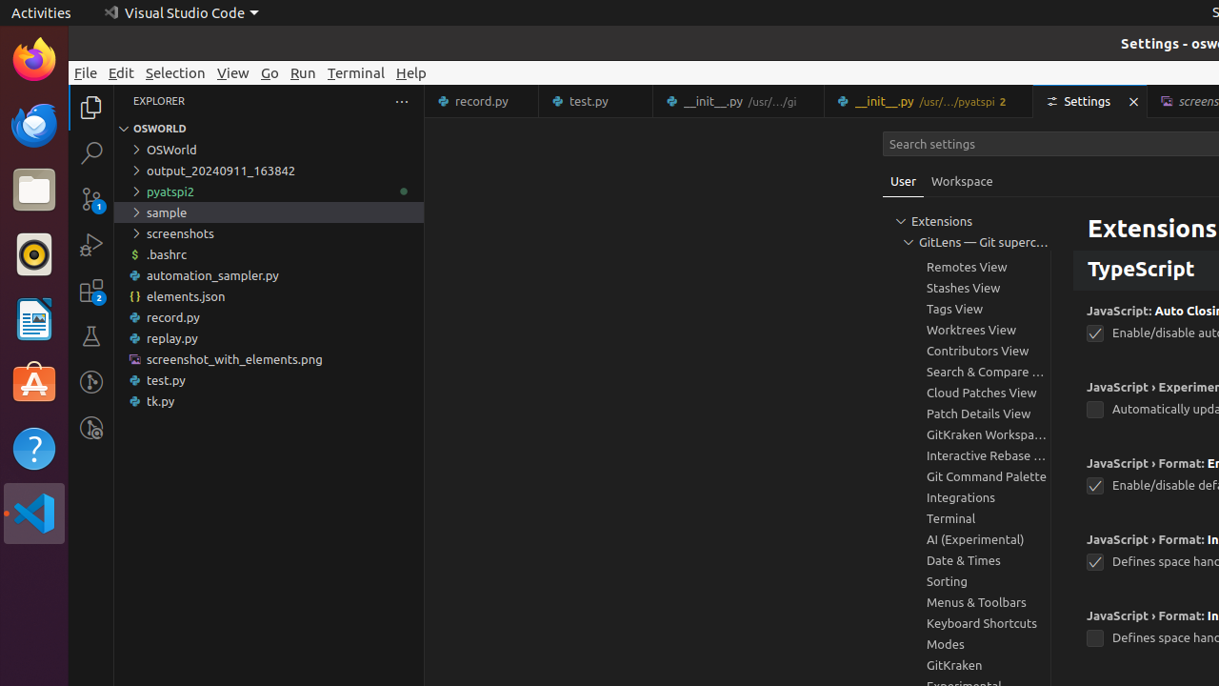  I want to click on Run and Debug (Ctrl+Shift+D), so click(91, 245).